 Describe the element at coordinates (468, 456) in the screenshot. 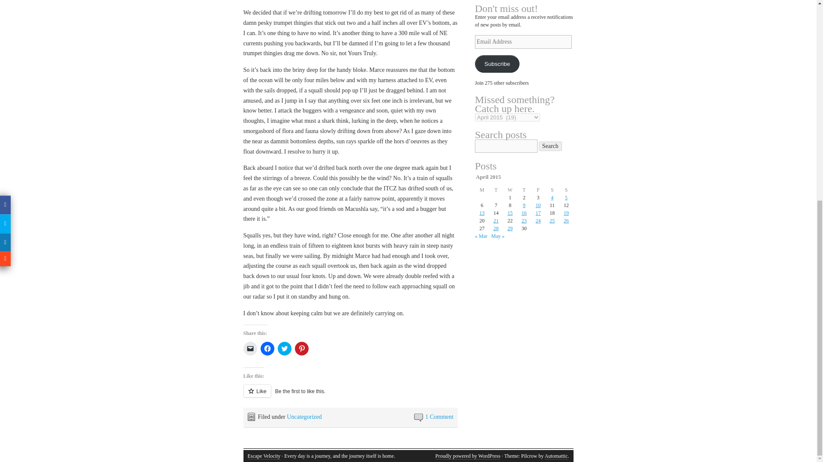

I see `A Semantic Personal Publishing Platform` at that location.